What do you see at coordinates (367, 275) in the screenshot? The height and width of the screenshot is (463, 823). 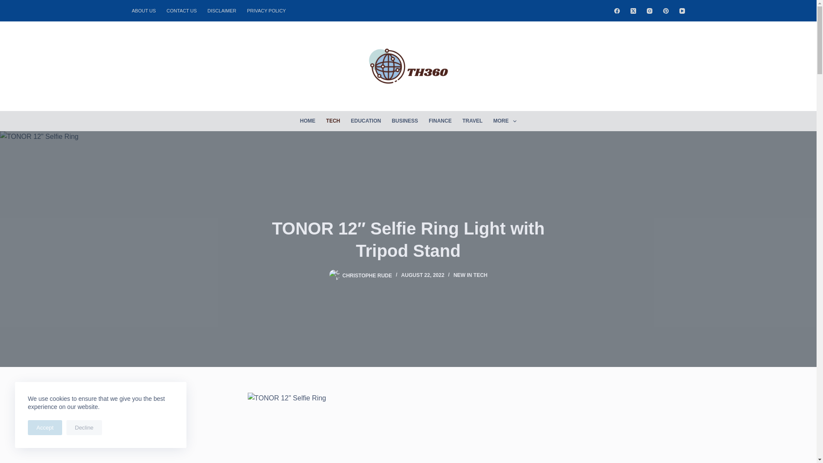 I see `Posts by Christophe Rude` at bounding box center [367, 275].